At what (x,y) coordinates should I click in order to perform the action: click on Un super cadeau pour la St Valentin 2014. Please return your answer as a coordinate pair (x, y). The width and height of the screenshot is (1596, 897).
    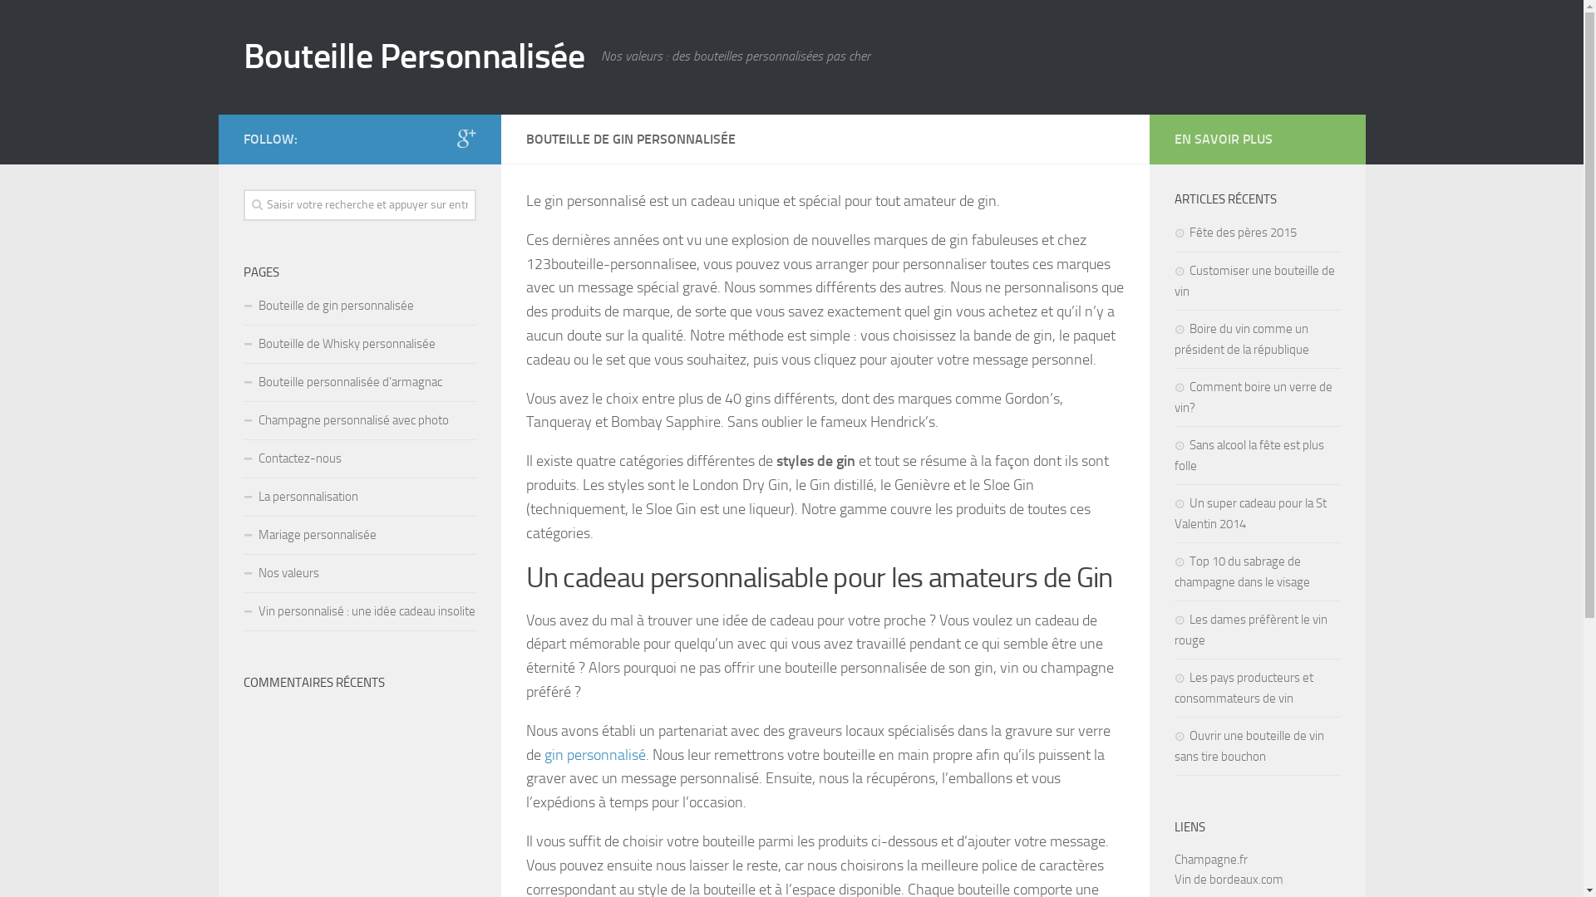
    Looking at the image, I should click on (1250, 513).